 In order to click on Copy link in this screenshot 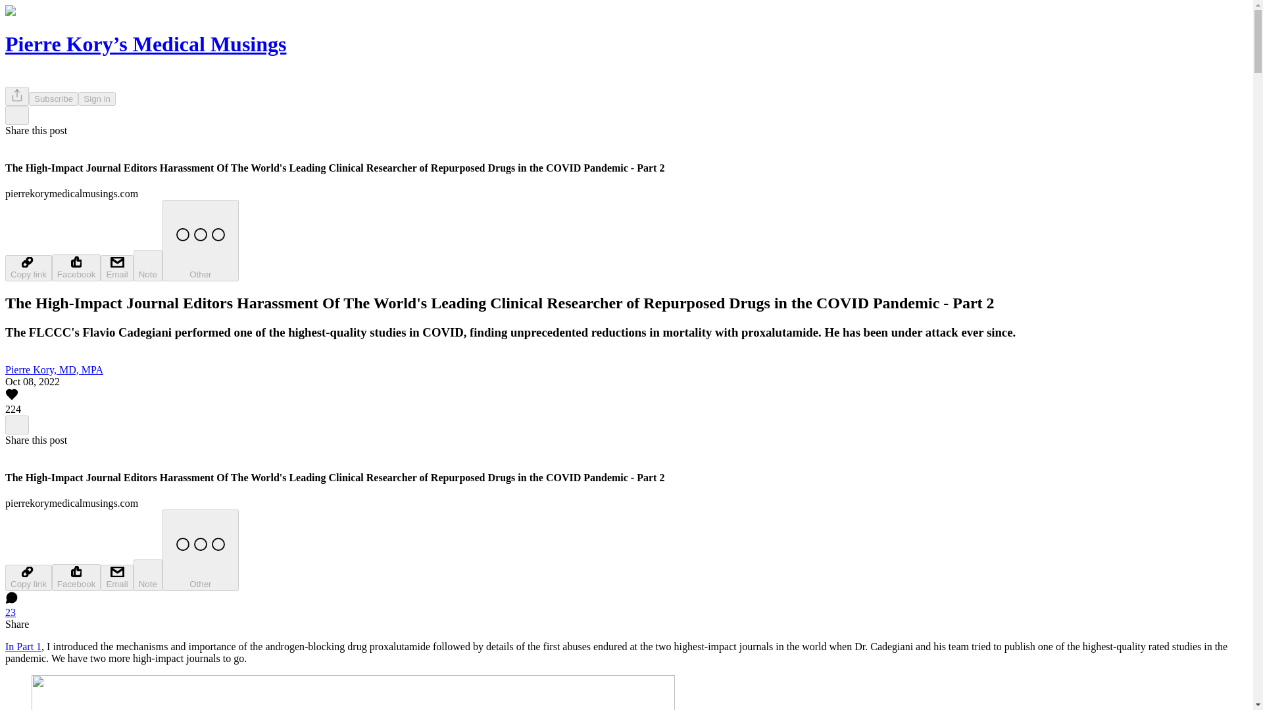, I will do `click(28, 577)`.